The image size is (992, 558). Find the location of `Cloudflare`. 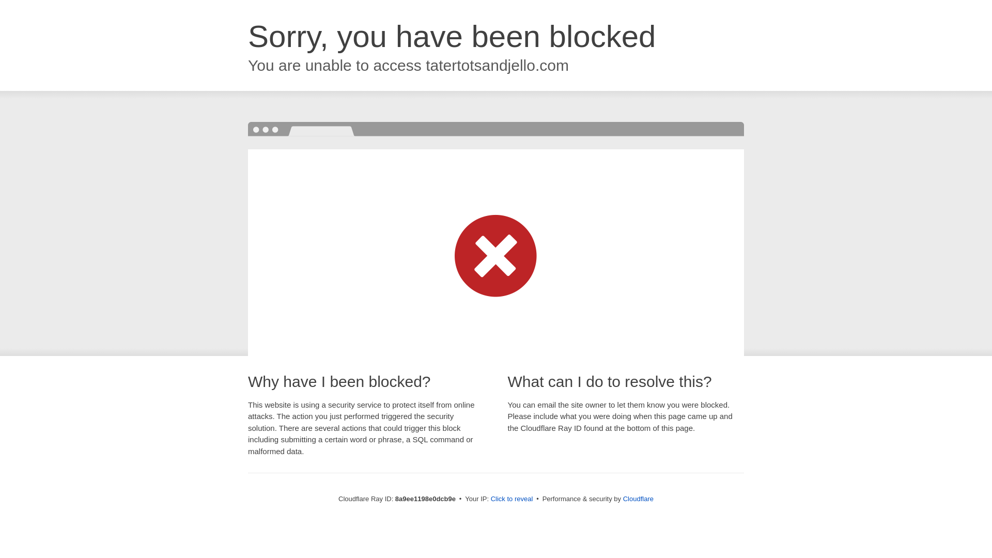

Cloudflare is located at coordinates (638, 499).